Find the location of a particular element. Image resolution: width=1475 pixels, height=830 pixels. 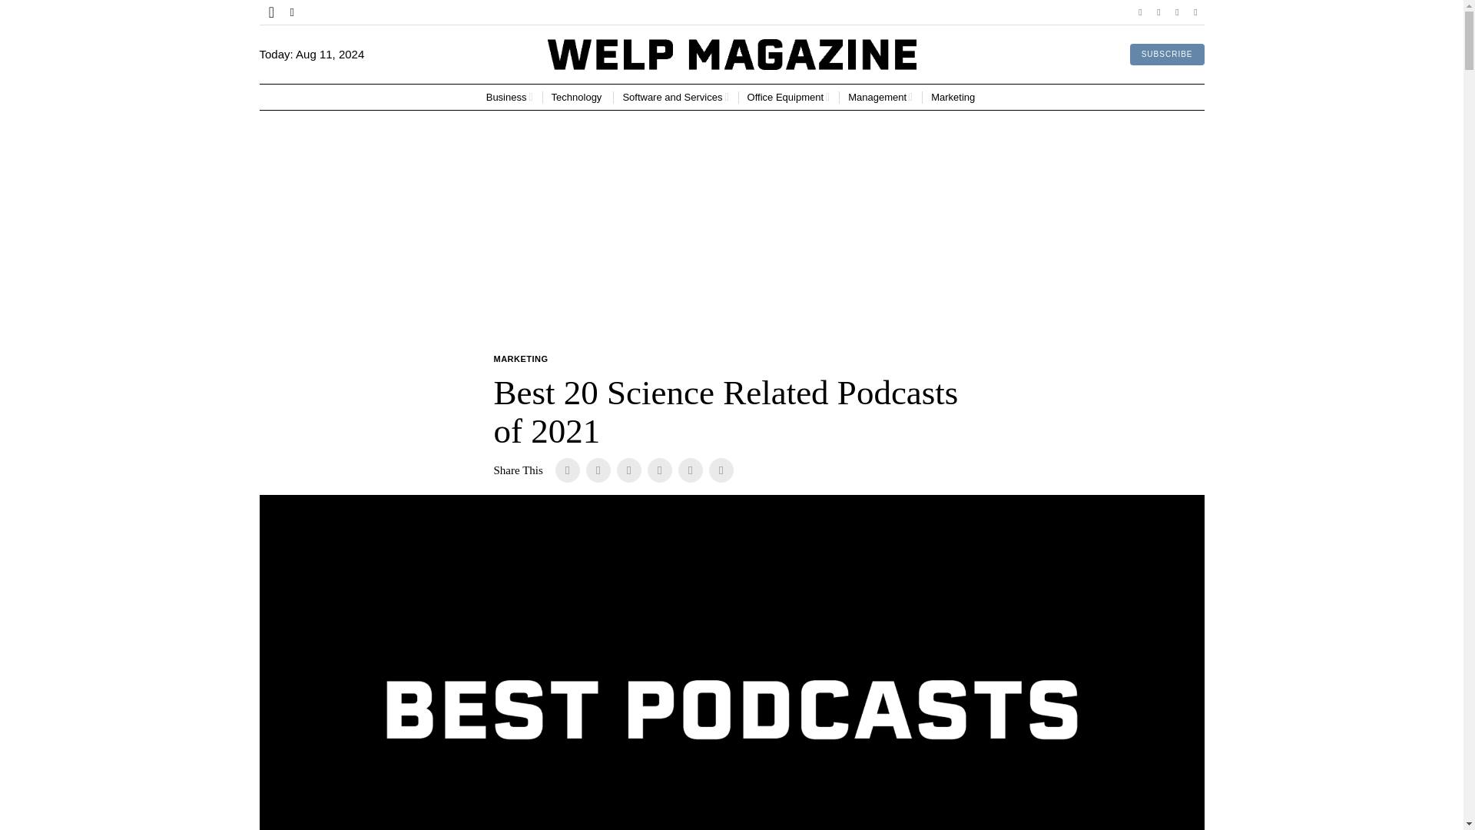

Marketing is located at coordinates (954, 97).